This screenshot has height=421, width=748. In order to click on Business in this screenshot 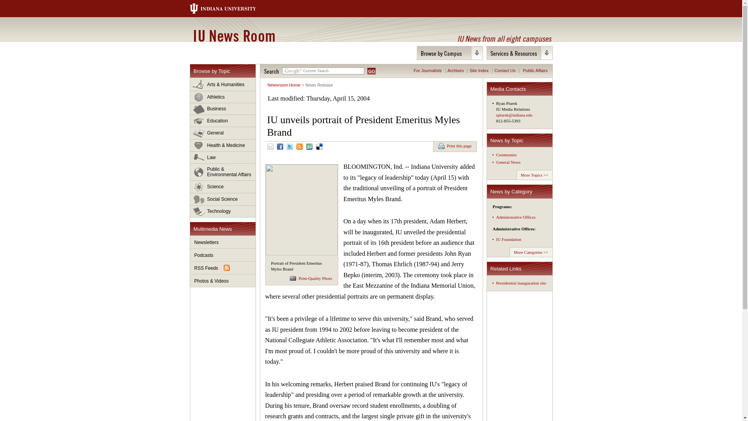, I will do `click(223, 109)`.